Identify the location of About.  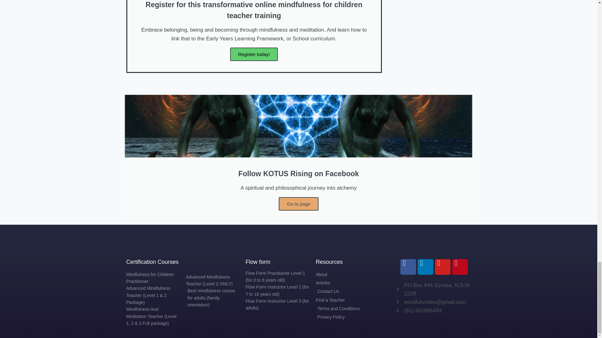
(343, 274).